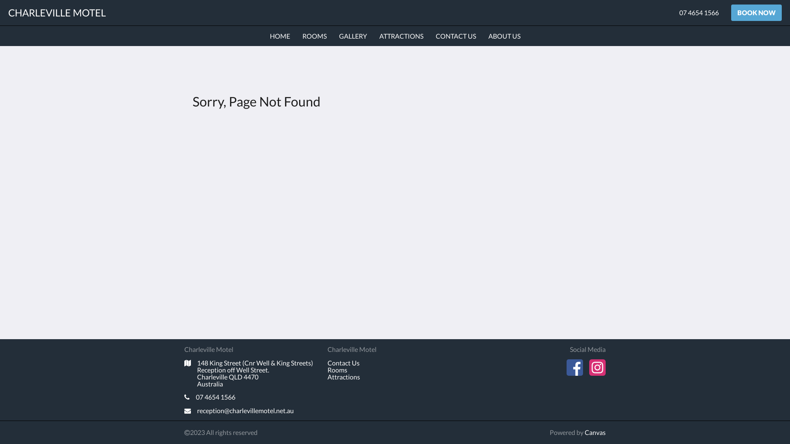 The image size is (790, 444). Describe the element at coordinates (756, 13) in the screenshot. I see `BOOK NOW` at that location.